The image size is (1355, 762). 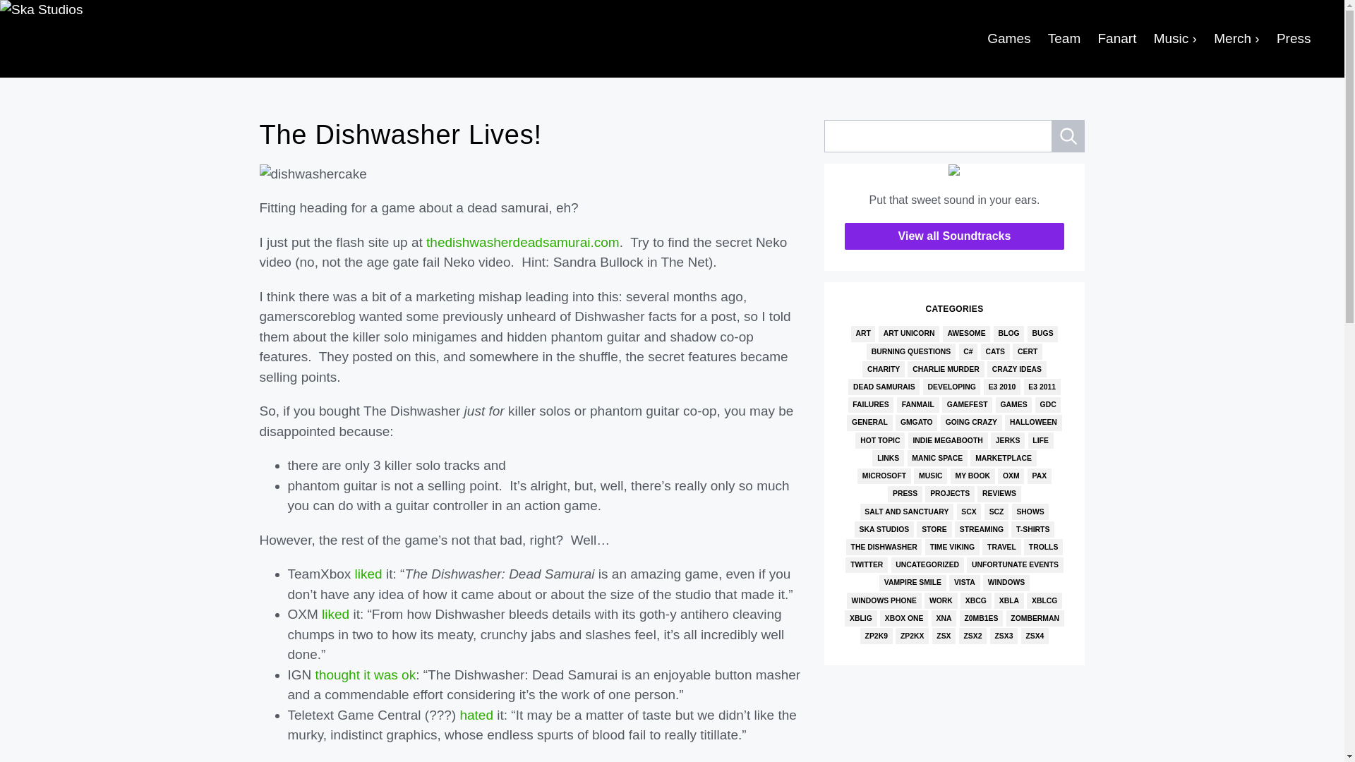 I want to click on AWESOME, so click(x=967, y=334).